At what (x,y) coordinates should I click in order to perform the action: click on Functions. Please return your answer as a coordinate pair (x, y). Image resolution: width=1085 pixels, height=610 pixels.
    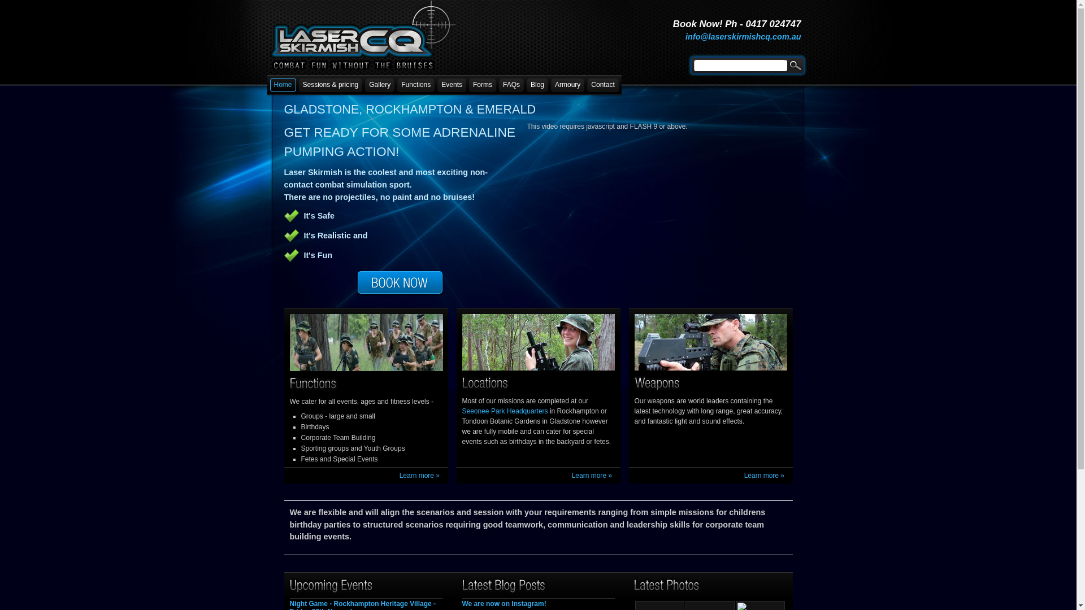
    Looking at the image, I should click on (416, 85).